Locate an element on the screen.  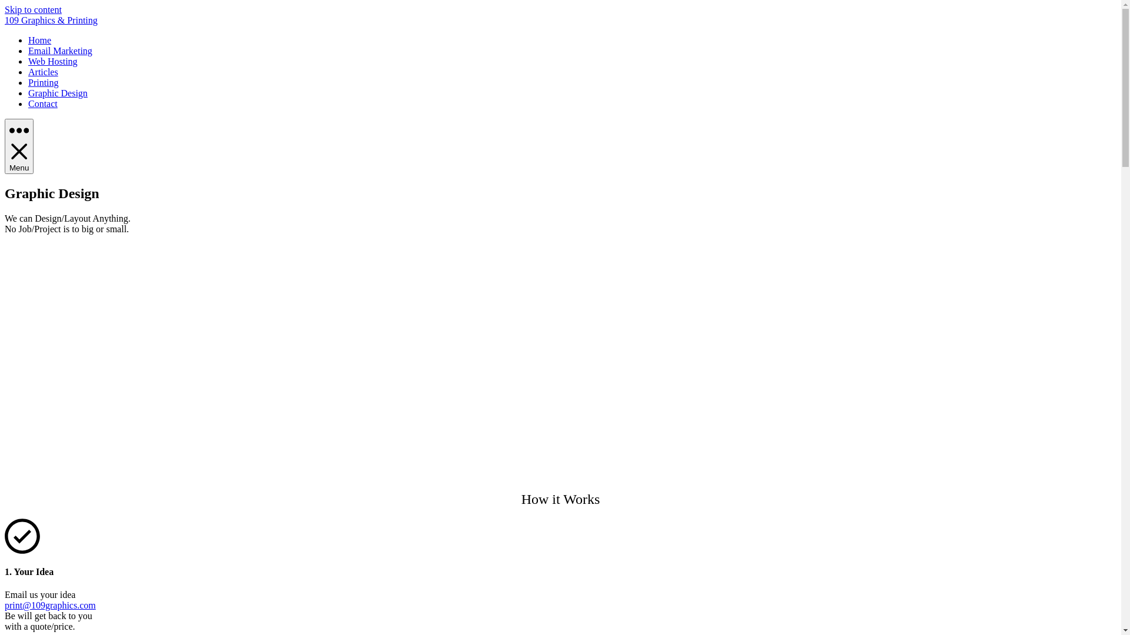
Contact is located at coordinates (43, 103).